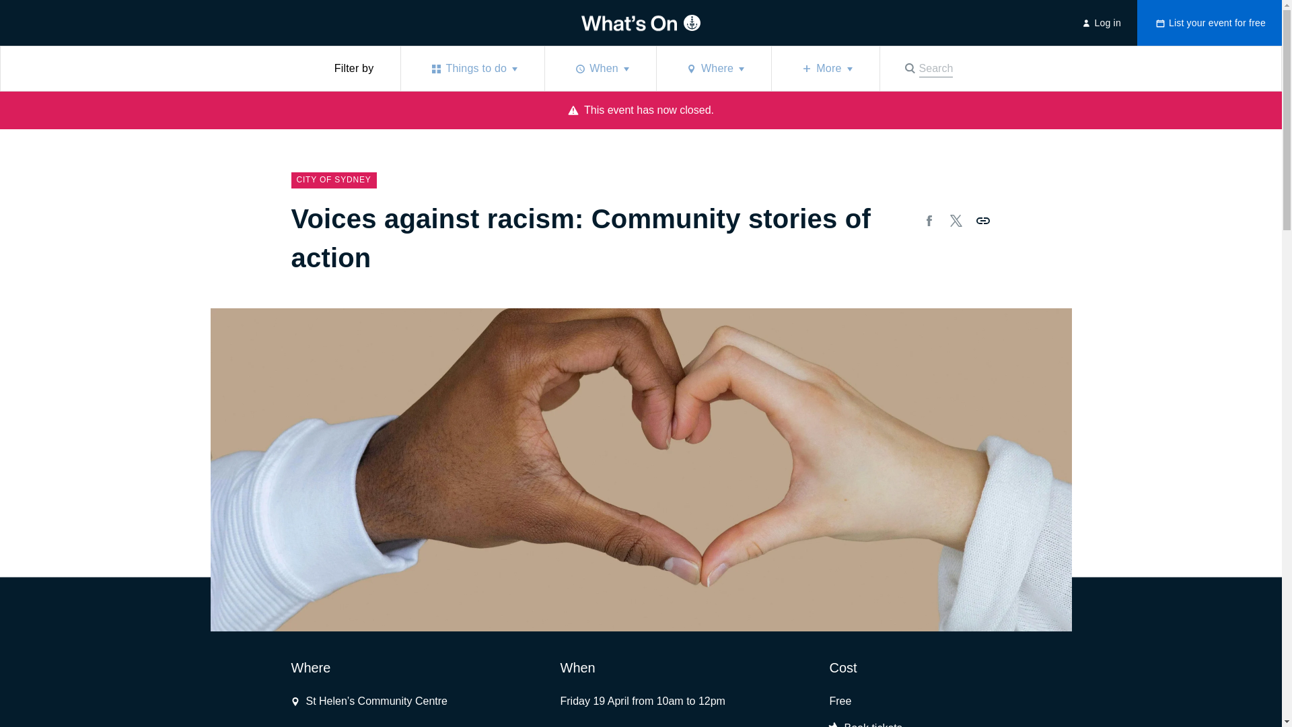 The width and height of the screenshot is (1292, 727). Describe the element at coordinates (865, 724) in the screenshot. I see `Book tickets` at that location.